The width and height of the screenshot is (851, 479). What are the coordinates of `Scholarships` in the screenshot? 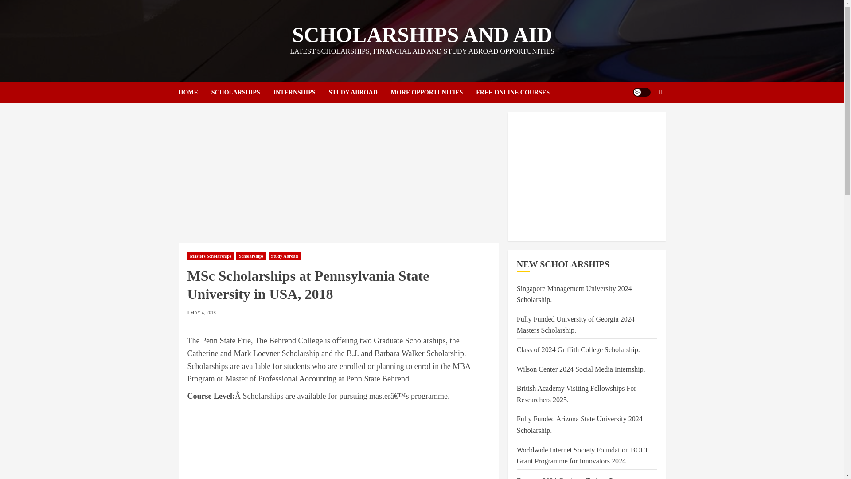 It's located at (251, 256).